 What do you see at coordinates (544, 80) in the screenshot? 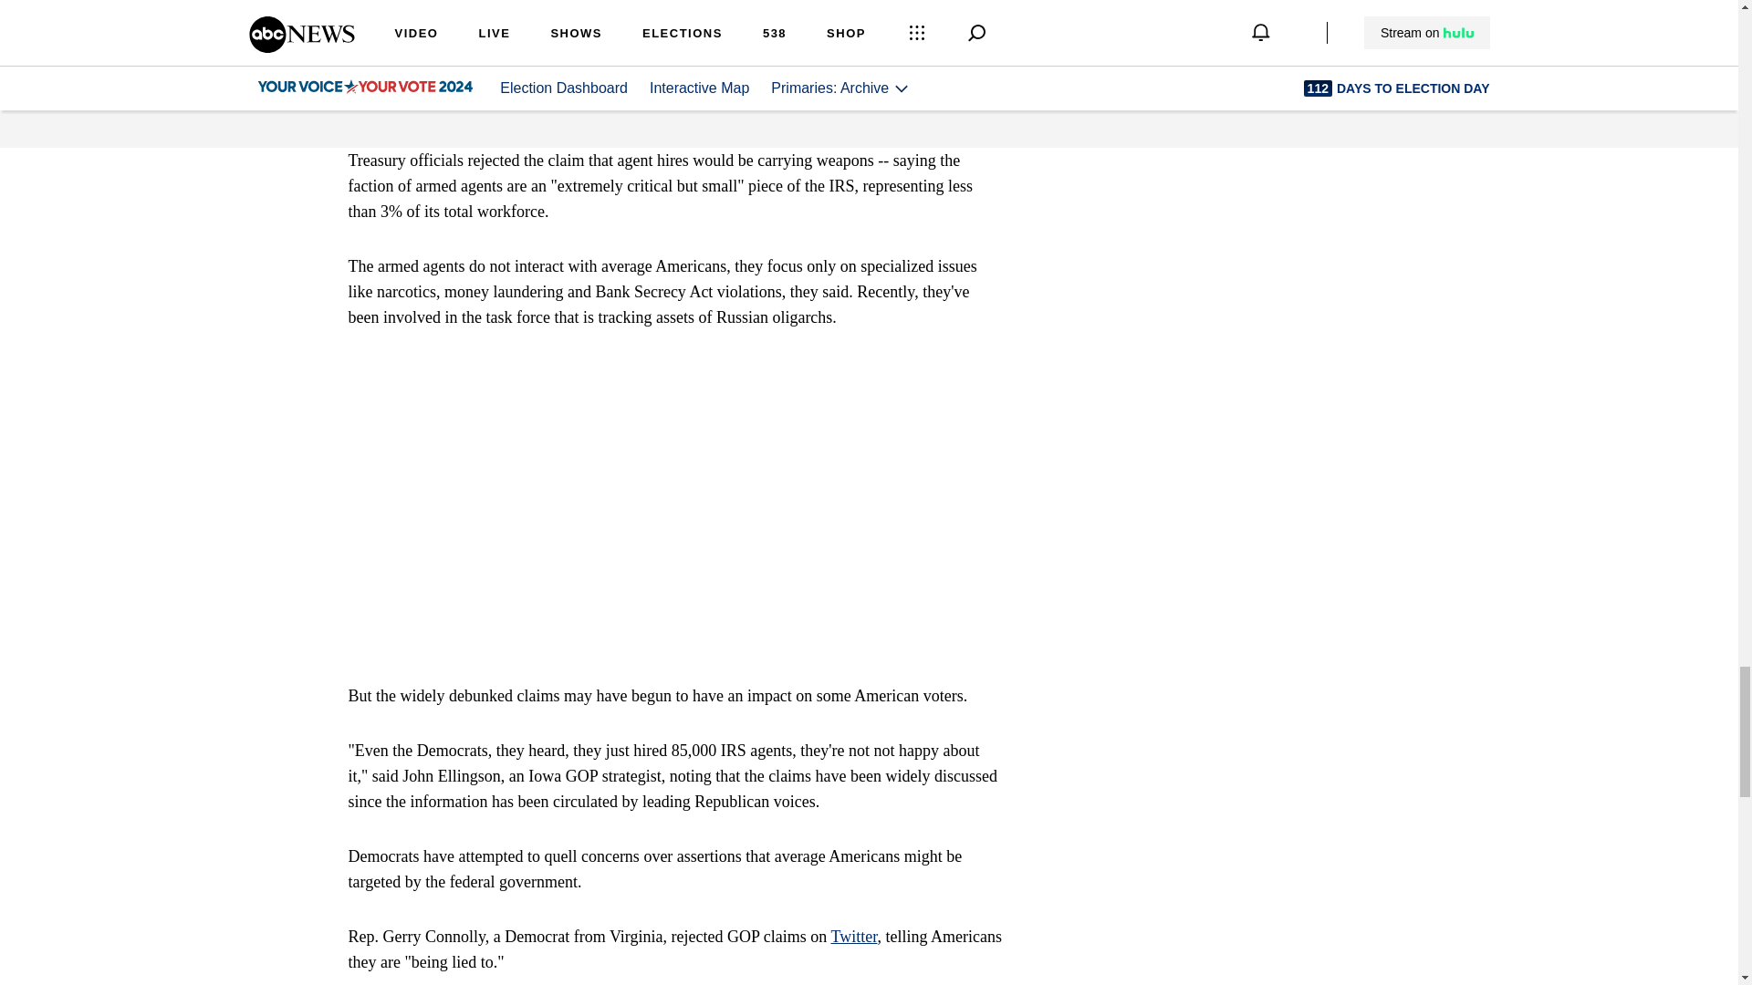
I see `taxes` at bounding box center [544, 80].